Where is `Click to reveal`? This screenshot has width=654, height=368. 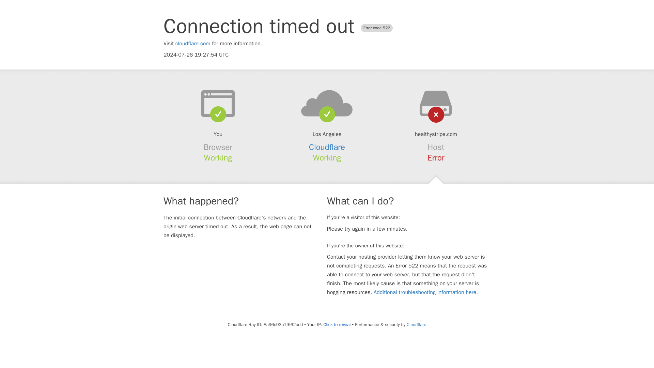 Click to reveal is located at coordinates (337, 324).